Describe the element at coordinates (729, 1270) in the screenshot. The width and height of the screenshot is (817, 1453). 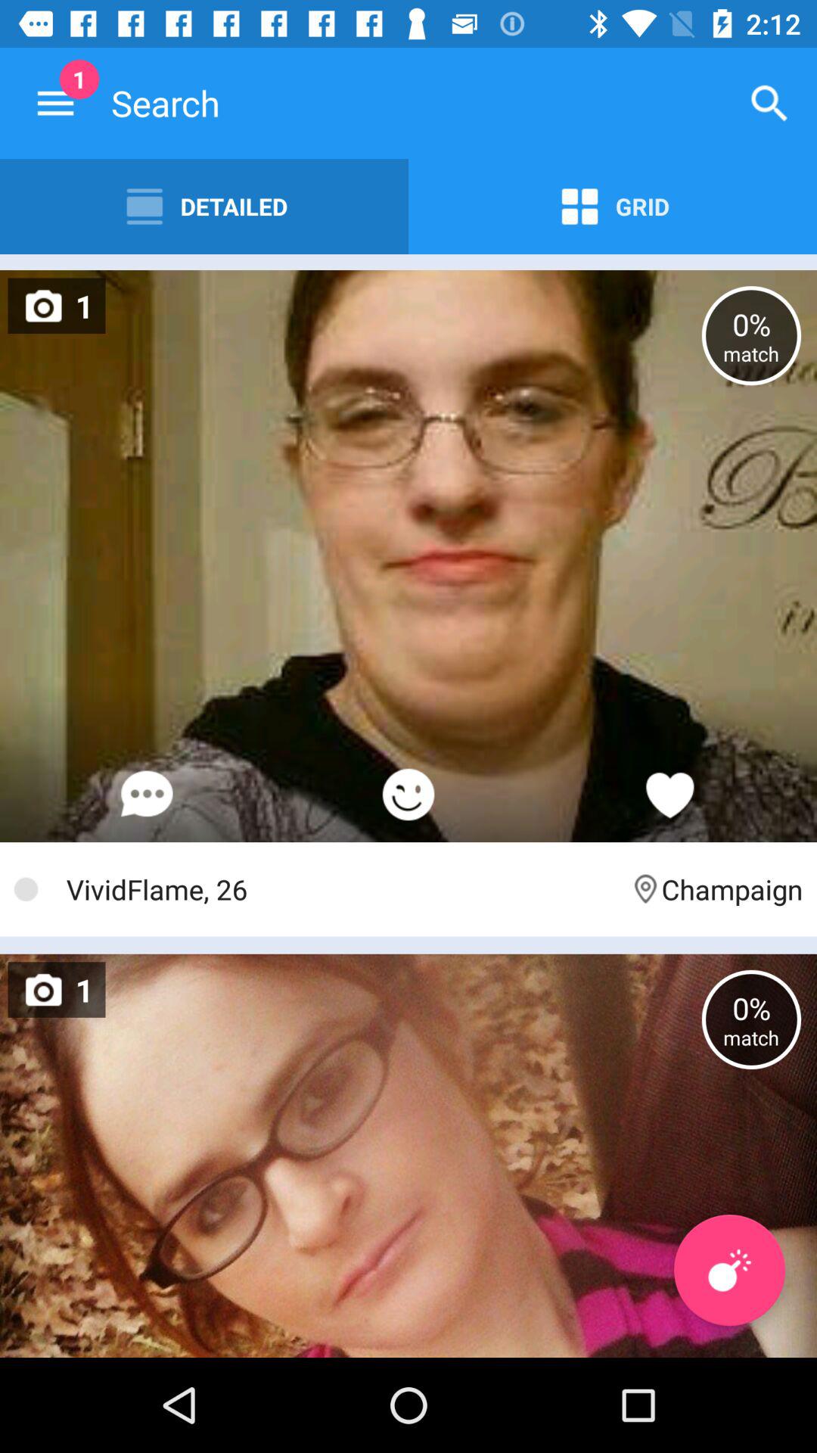
I see `turn off the icon below 0%
match item` at that location.